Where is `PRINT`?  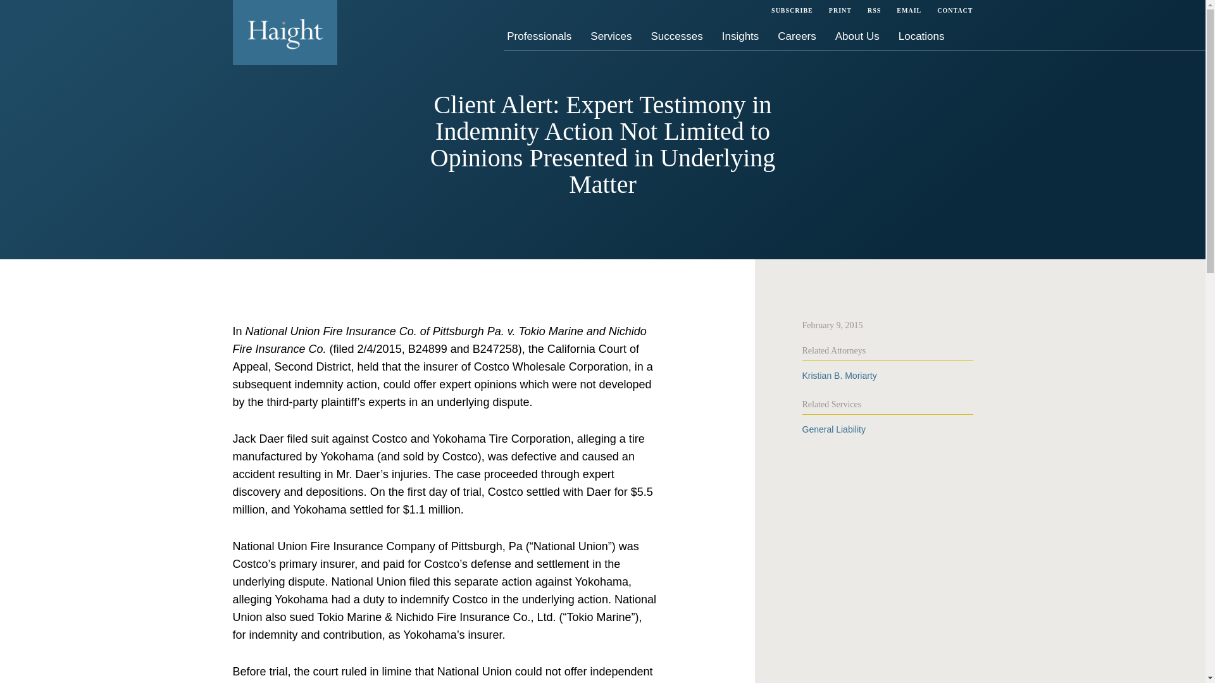 PRINT is located at coordinates (840, 10).